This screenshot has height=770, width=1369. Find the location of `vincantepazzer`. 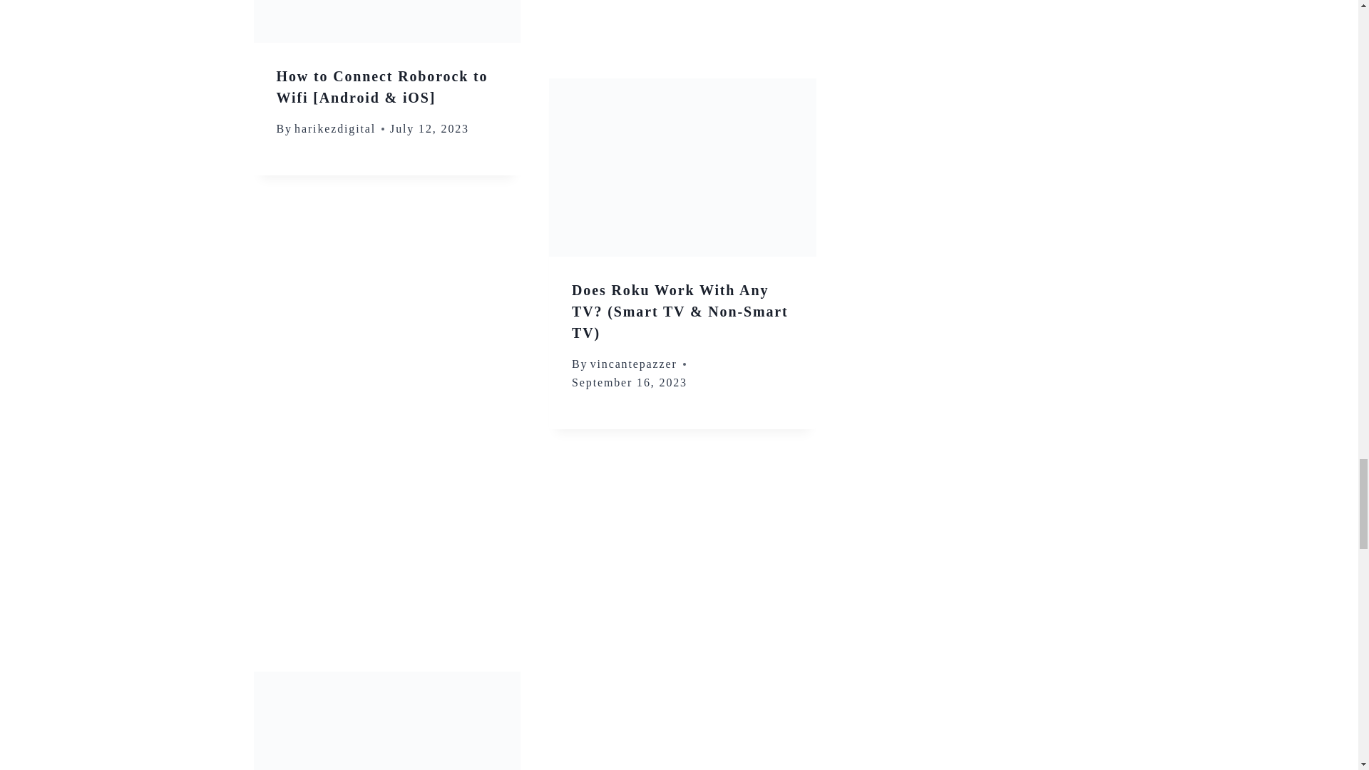

vincantepazzer is located at coordinates (633, 364).